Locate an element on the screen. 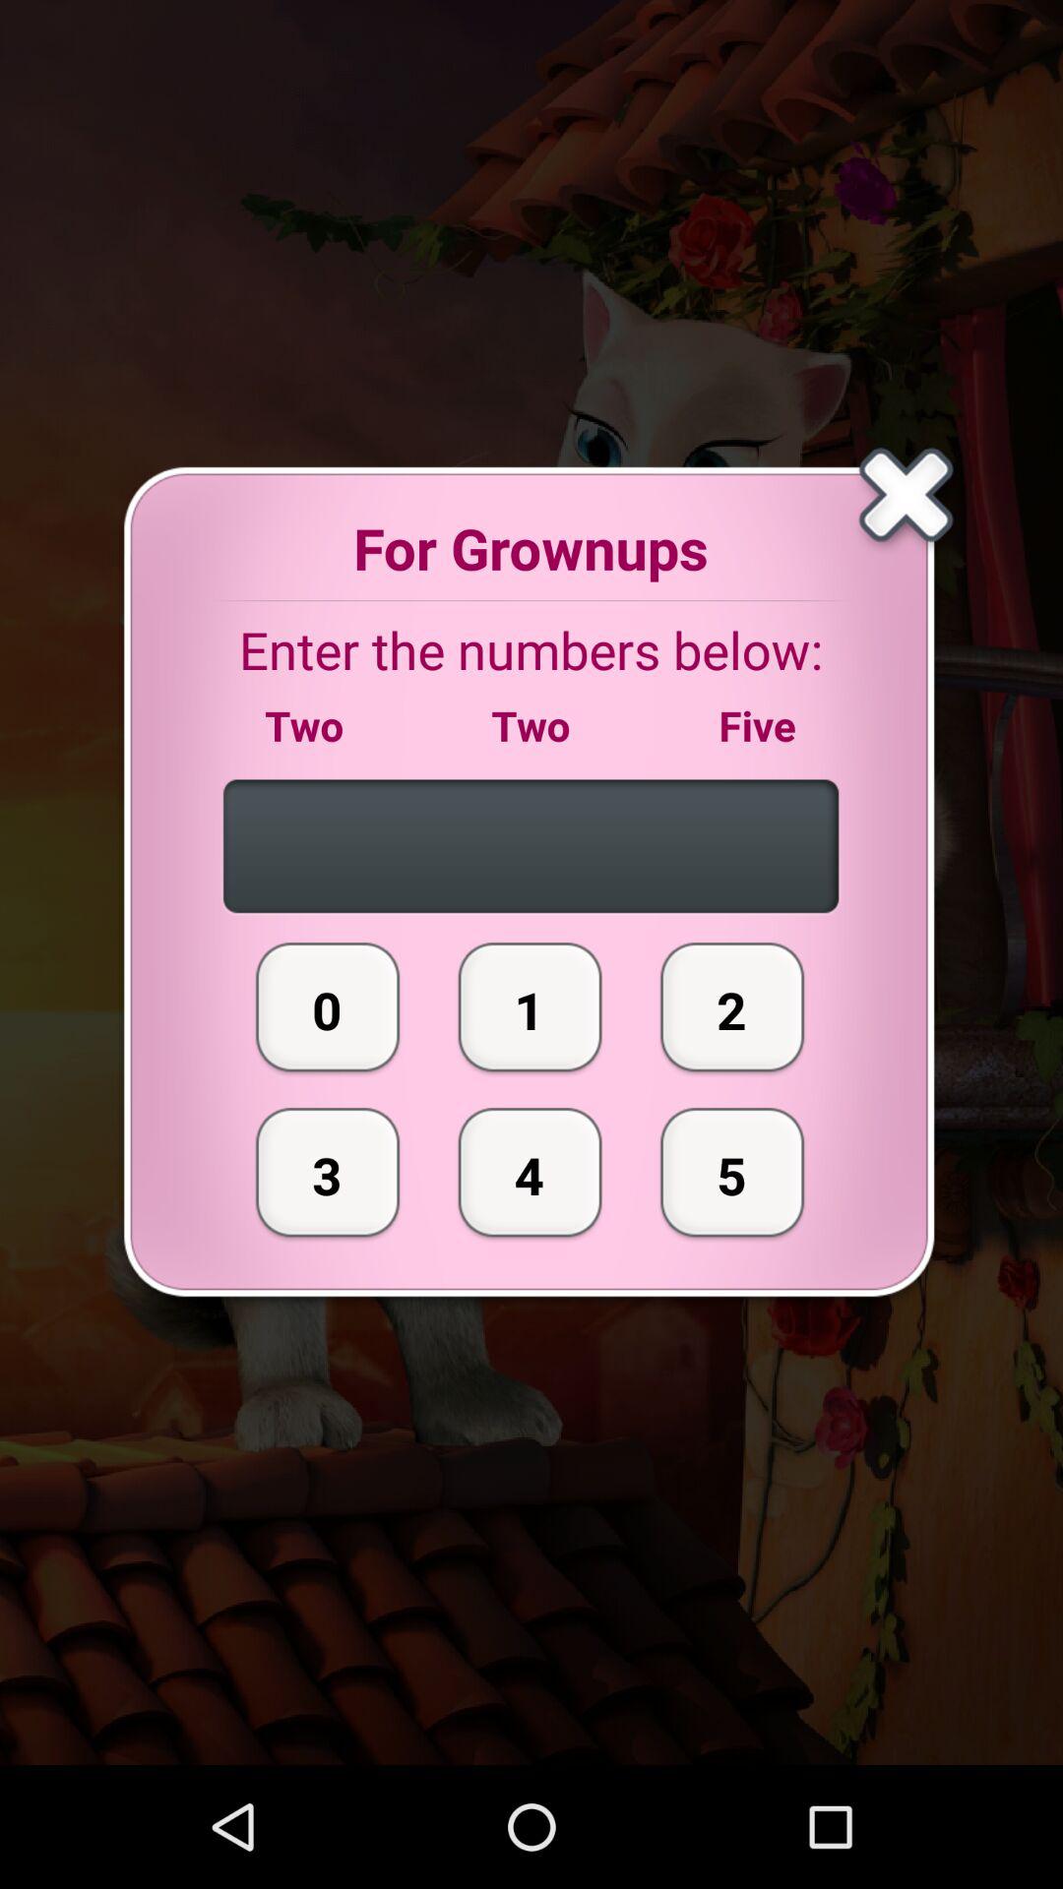 This screenshot has width=1063, height=1889. turn off the button next to the 0 icon is located at coordinates (530, 1172).